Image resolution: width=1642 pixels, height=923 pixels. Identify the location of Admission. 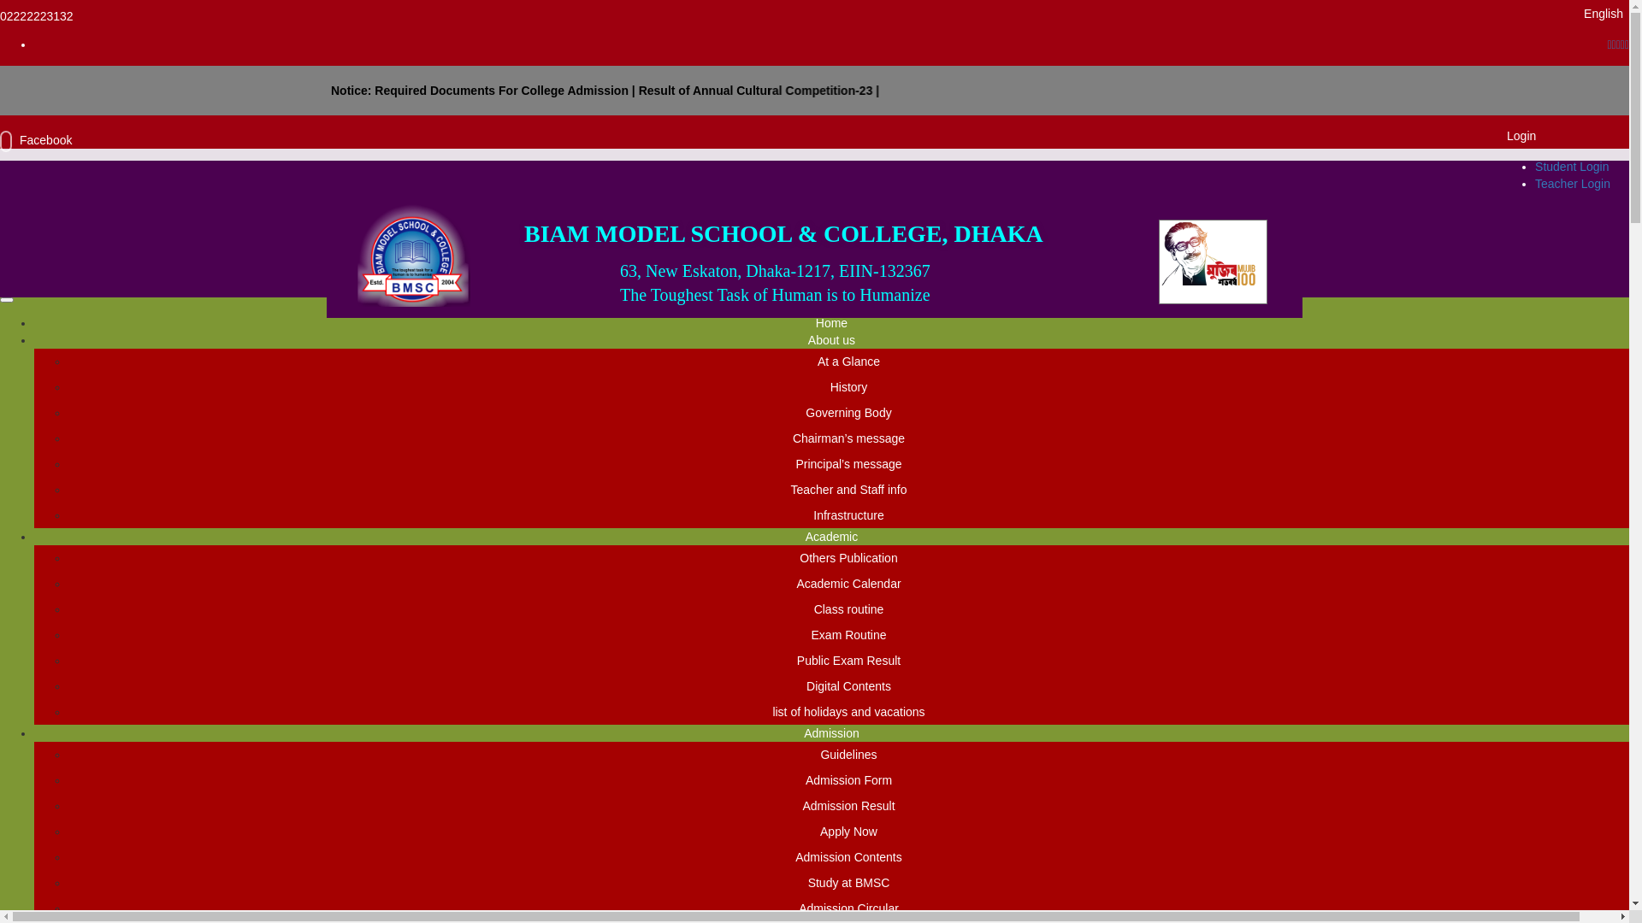
(831, 733).